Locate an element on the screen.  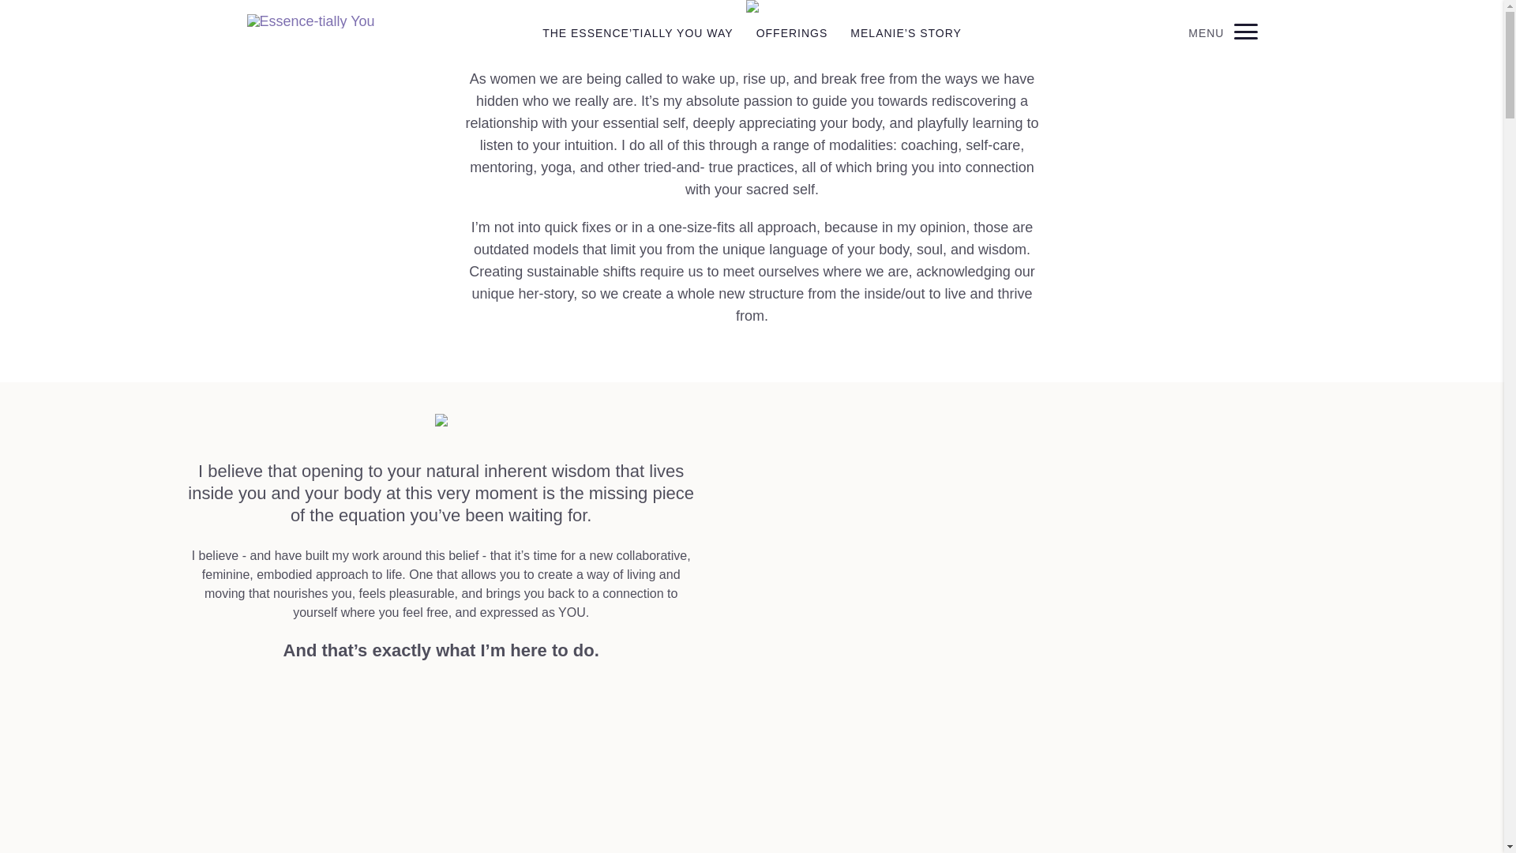
Follow me on Instagram! is located at coordinates (24, 256).